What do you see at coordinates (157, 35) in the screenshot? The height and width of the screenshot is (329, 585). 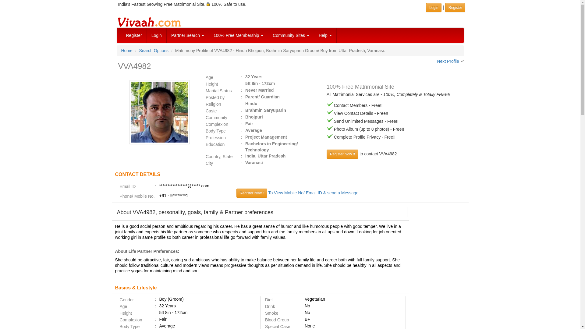 I see `Login` at bounding box center [157, 35].